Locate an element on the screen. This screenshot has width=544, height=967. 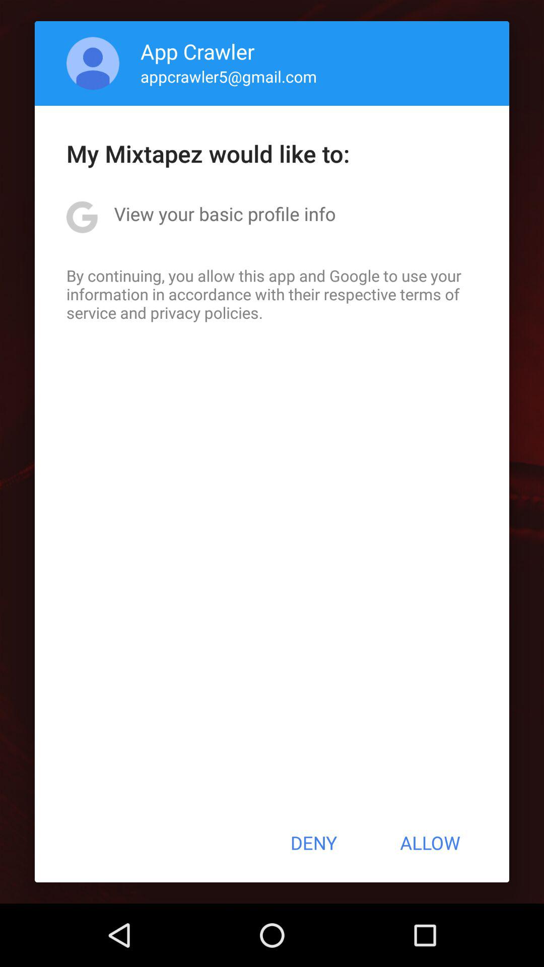
turn off the item above appcrawler5@gmail.com is located at coordinates (197, 51).